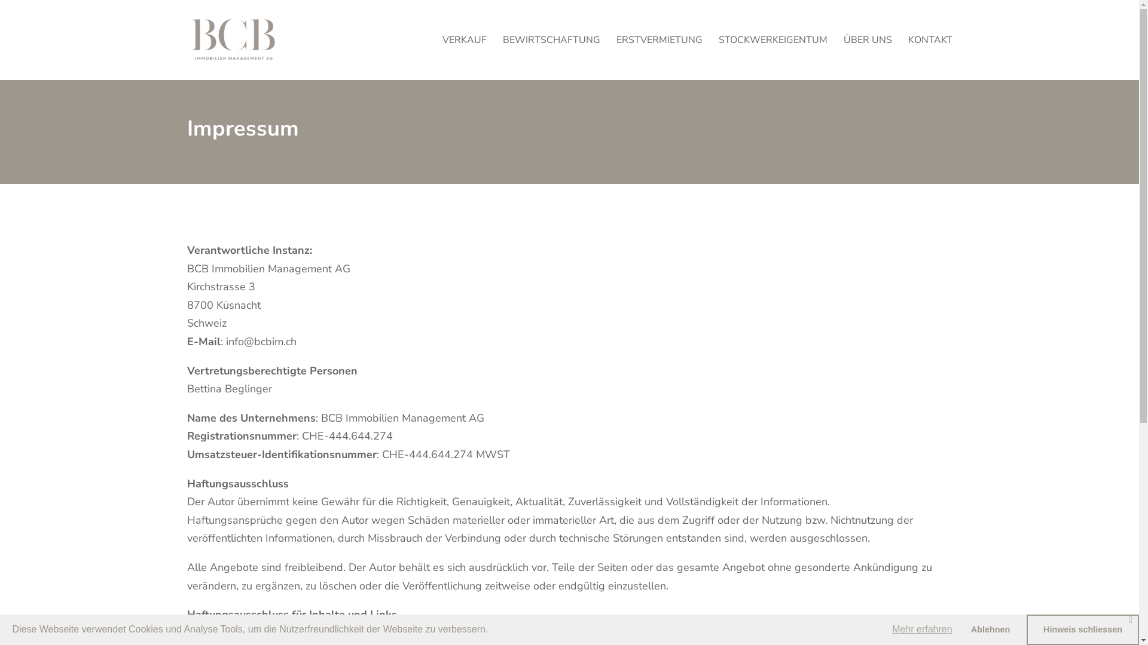 The image size is (1148, 645). What do you see at coordinates (551, 58) in the screenshot?
I see `BEWIRTSCHAFTUNG` at bounding box center [551, 58].